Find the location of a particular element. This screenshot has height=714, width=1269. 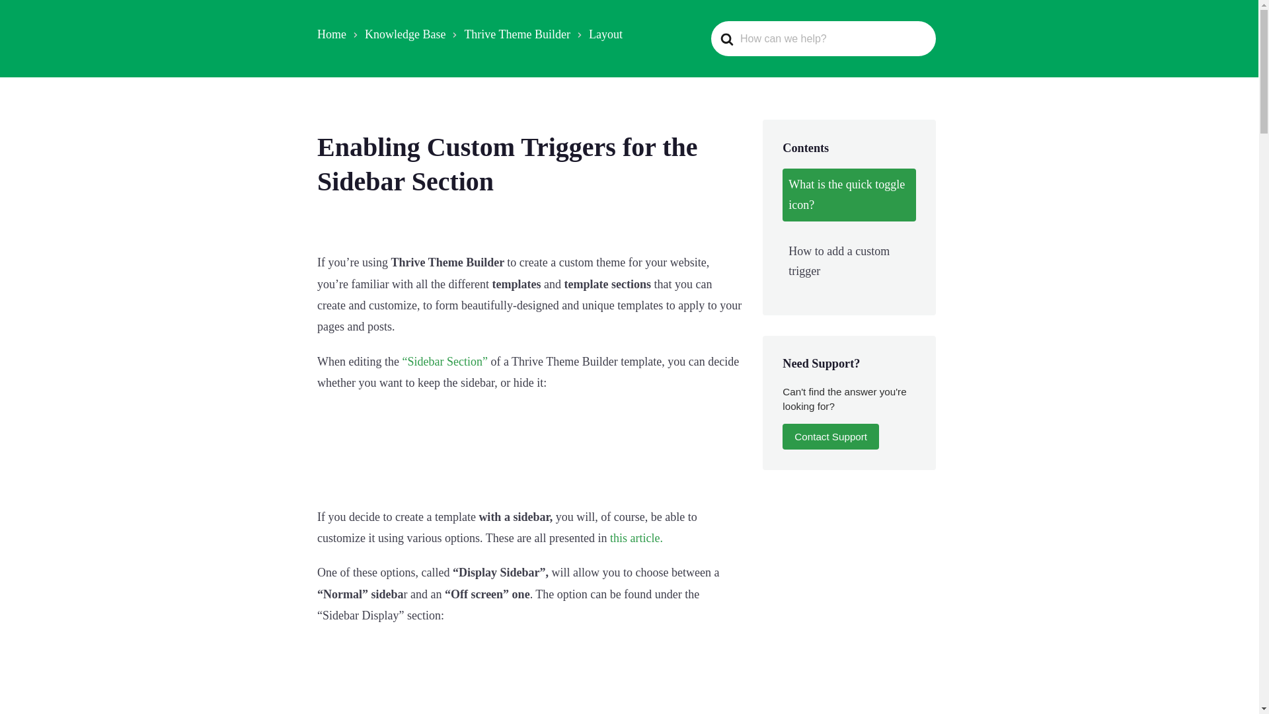

Thrive Theme Builder is located at coordinates (517, 34).